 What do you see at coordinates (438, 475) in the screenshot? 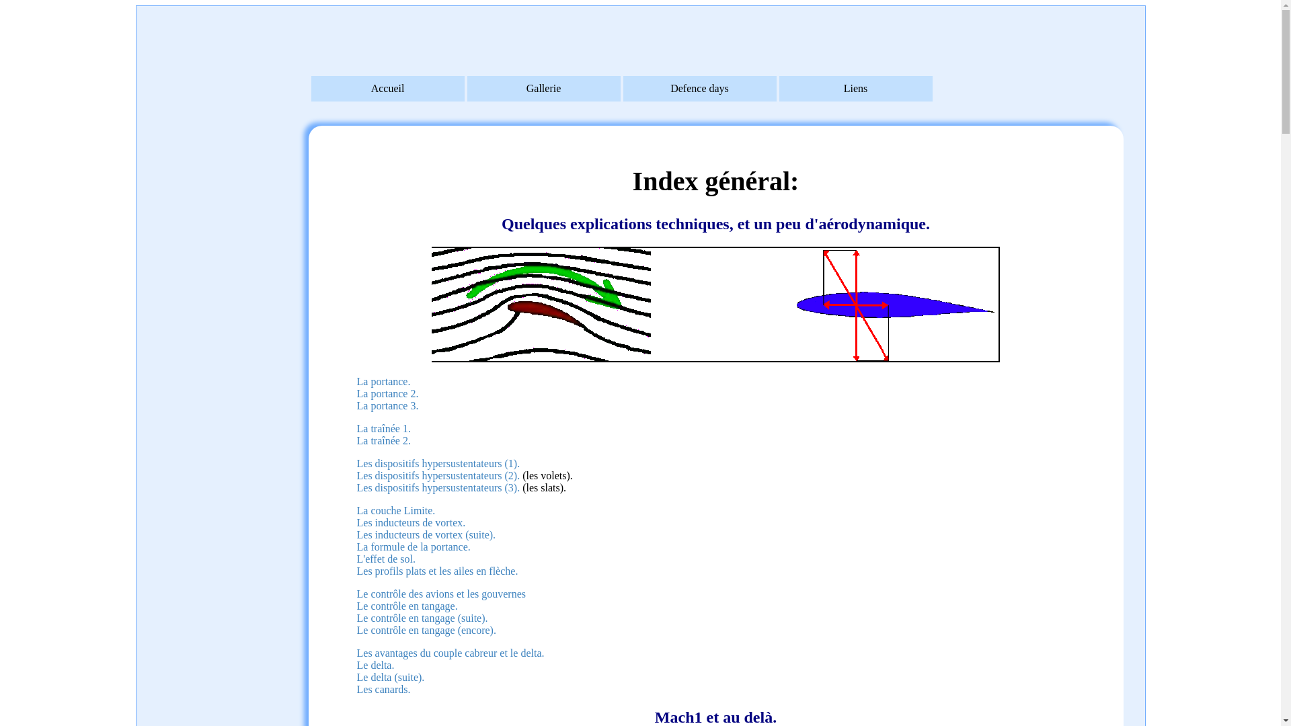
I see `Les dispositifs hypersustentateurs (2).` at bounding box center [438, 475].